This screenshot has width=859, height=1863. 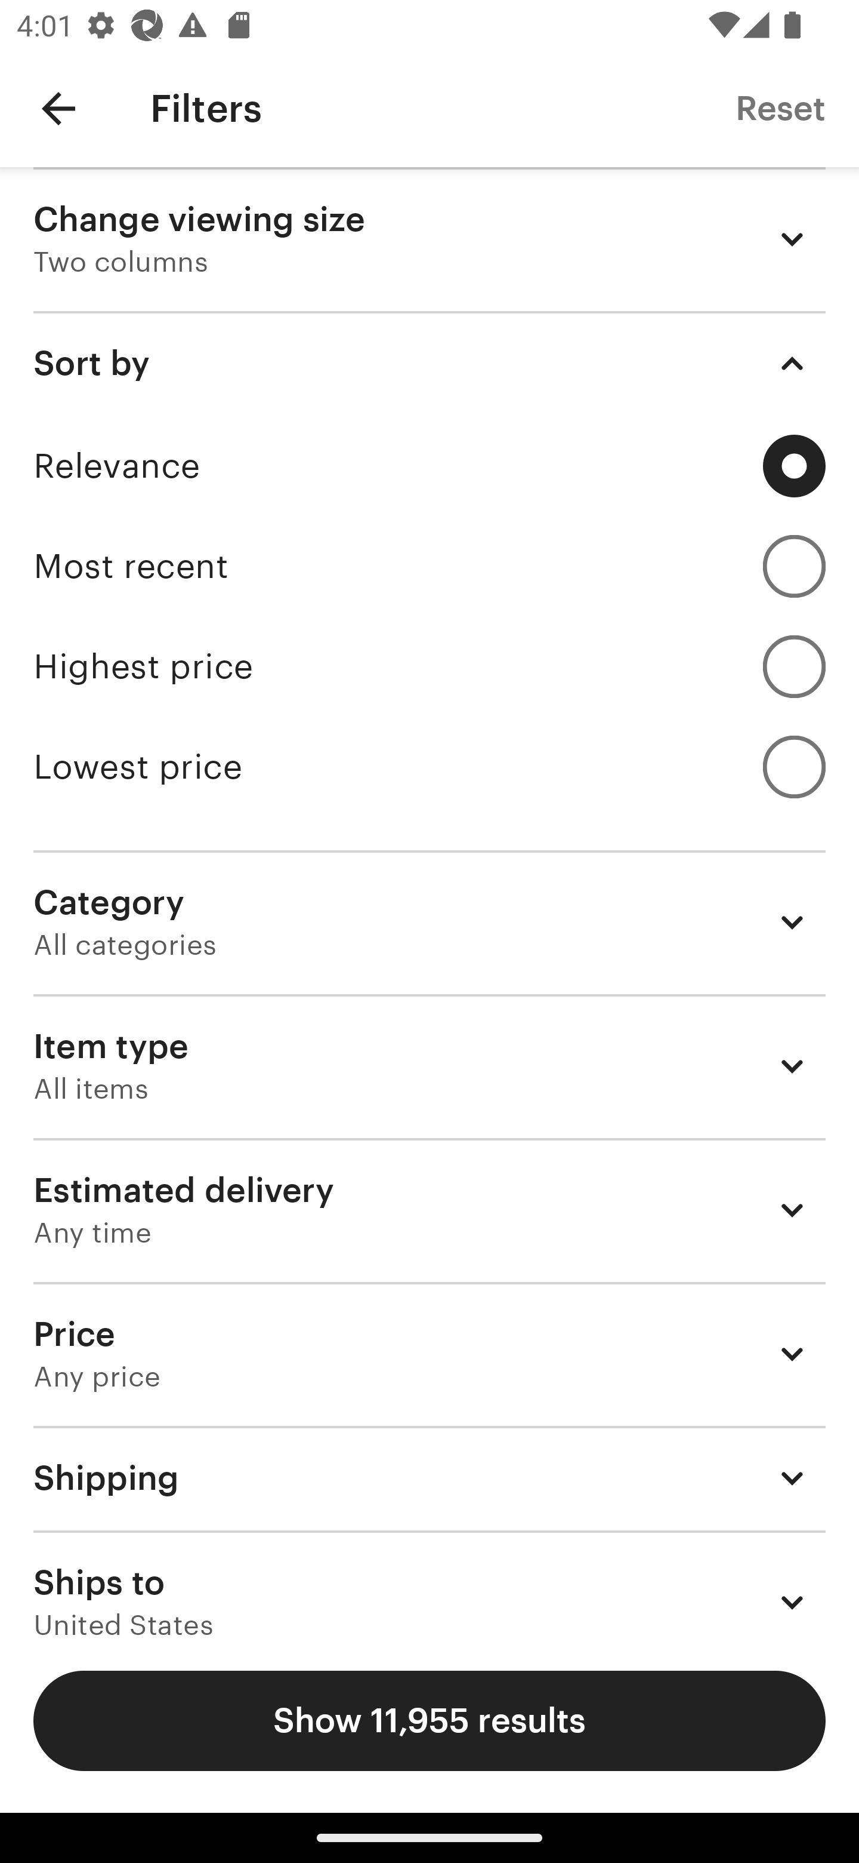 What do you see at coordinates (429, 466) in the screenshot?
I see `Relevance` at bounding box center [429, 466].